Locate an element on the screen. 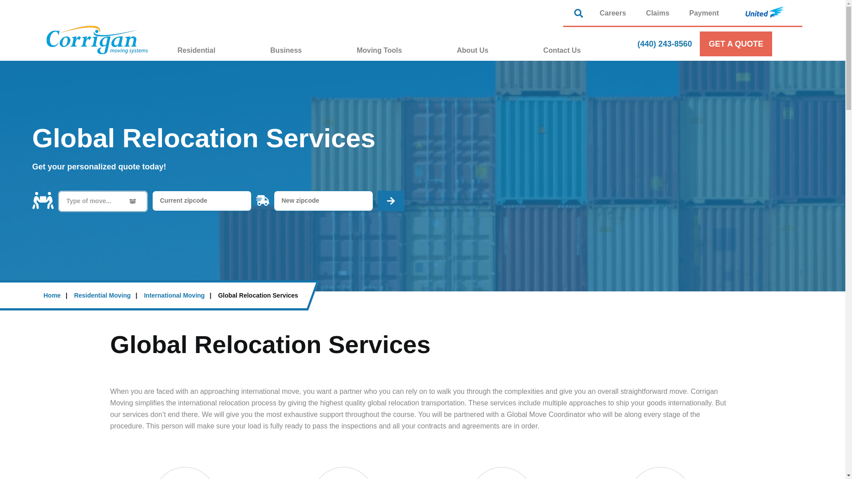  Claims is located at coordinates (658, 12).